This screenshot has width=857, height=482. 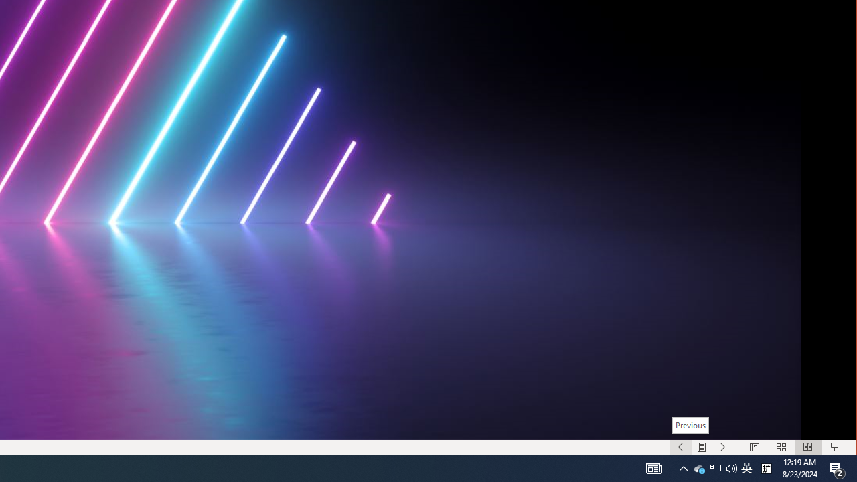 What do you see at coordinates (690, 425) in the screenshot?
I see `Previous` at bounding box center [690, 425].